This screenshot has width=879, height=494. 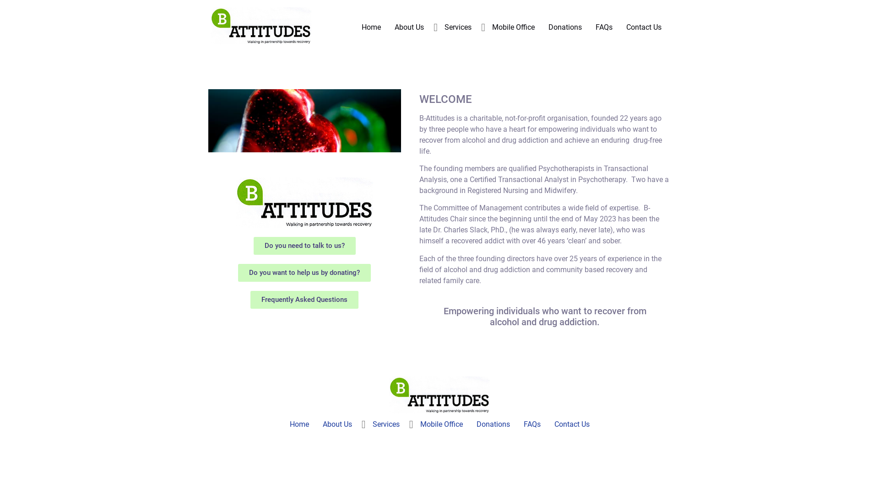 What do you see at coordinates (514, 27) in the screenshot?
I see `Mobile Office` at bounding box center [514, 27].